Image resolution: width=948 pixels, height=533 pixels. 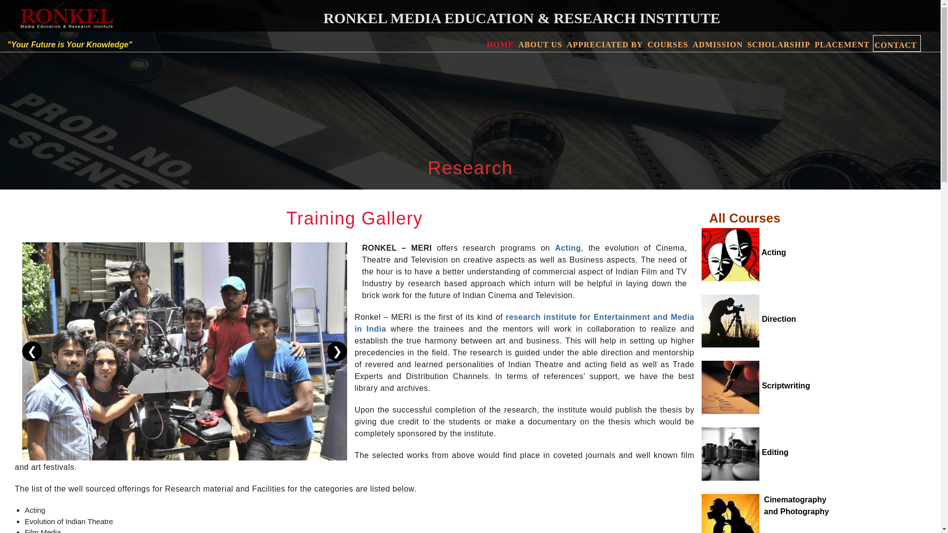 What do you see at coordinates (817, 505) in the screenshot?
I see `Scriptwriting` at bounding box center [817, 505].